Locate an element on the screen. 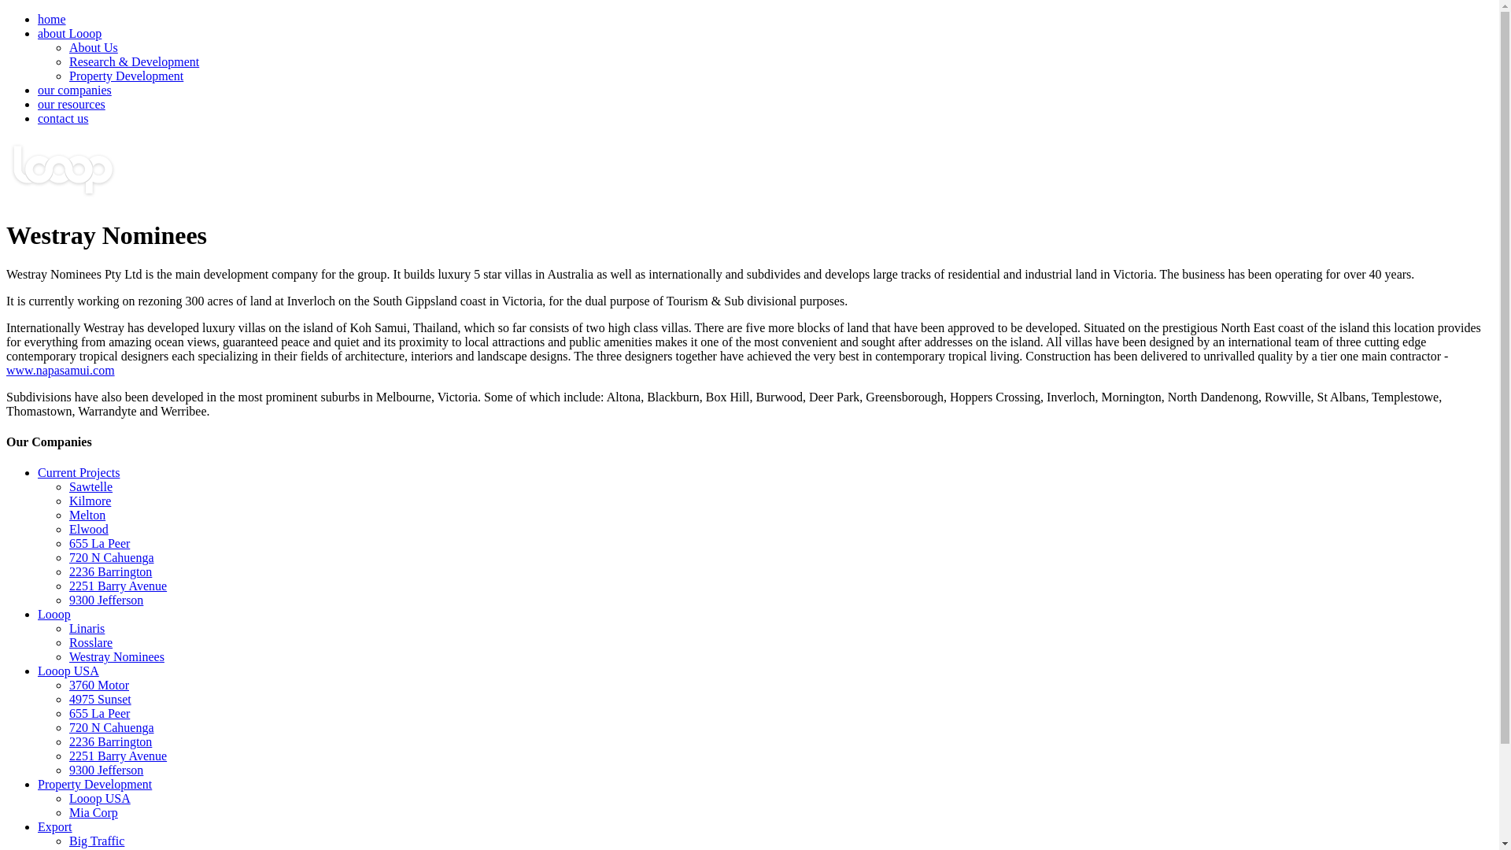 Image resolution: width=1511 pixels, height=850 pixels. 2251 Barry Avenue is located at coordinates (118, 586).